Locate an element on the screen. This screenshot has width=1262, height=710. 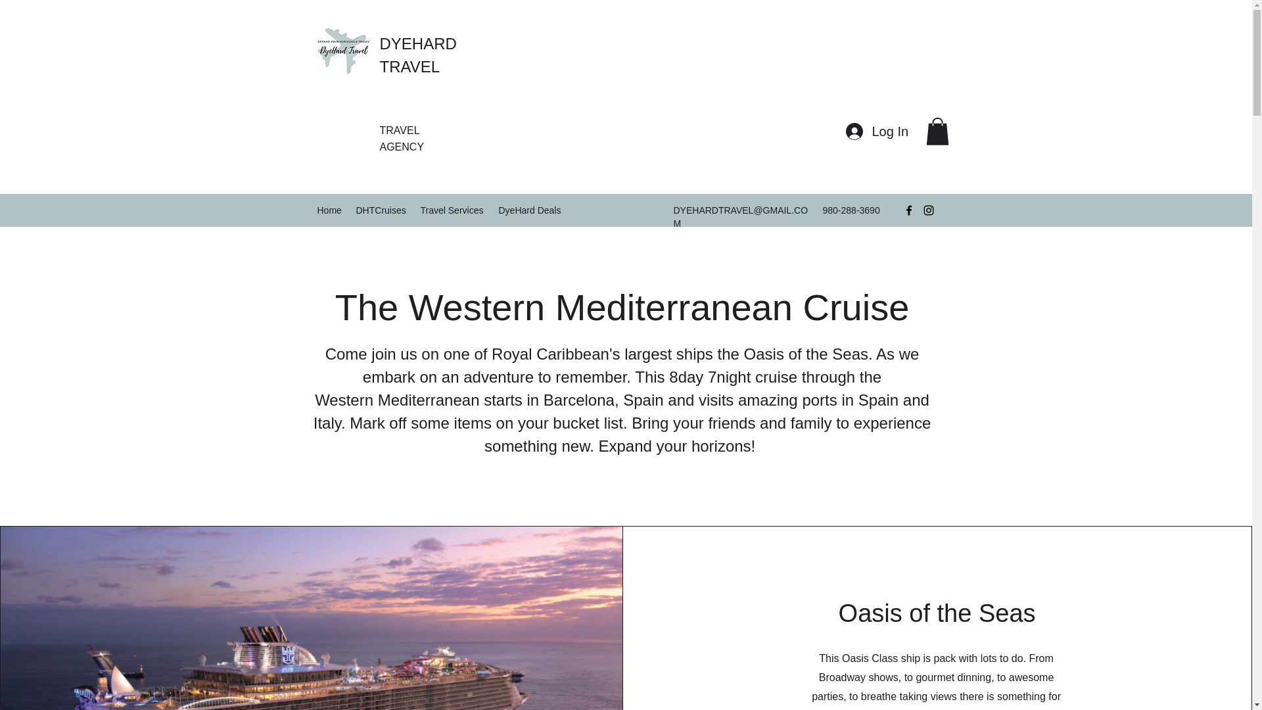
Home is located at coordinates (330, 210).